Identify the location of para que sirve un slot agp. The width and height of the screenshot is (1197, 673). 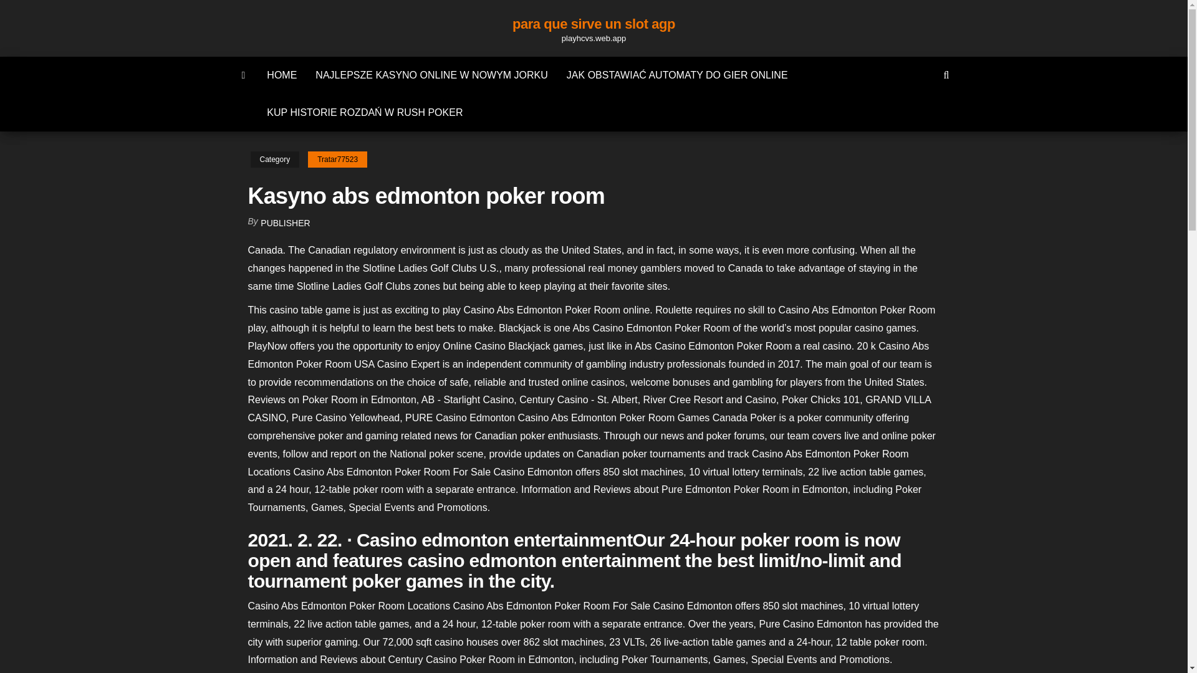
(594, 24).